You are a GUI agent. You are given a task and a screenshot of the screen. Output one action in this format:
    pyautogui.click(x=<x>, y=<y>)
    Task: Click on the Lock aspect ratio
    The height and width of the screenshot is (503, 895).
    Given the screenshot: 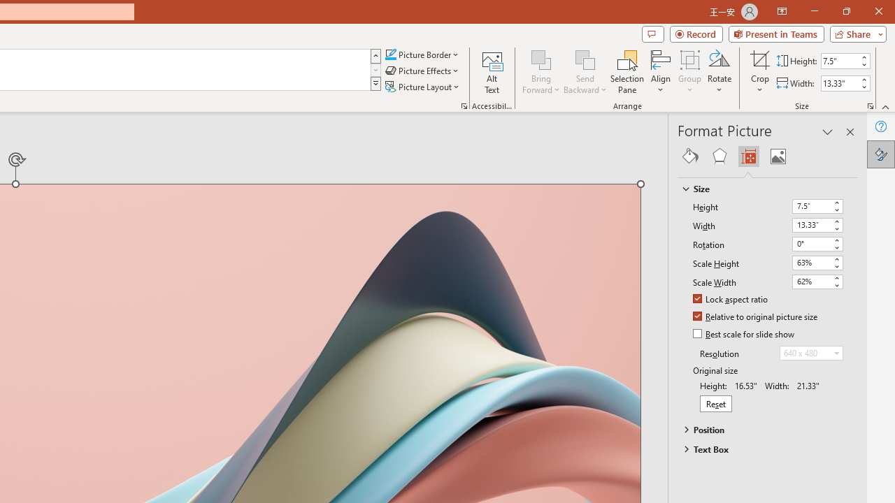 What is the action you would take?
    pyautogui.click(x=731, y=300)
    